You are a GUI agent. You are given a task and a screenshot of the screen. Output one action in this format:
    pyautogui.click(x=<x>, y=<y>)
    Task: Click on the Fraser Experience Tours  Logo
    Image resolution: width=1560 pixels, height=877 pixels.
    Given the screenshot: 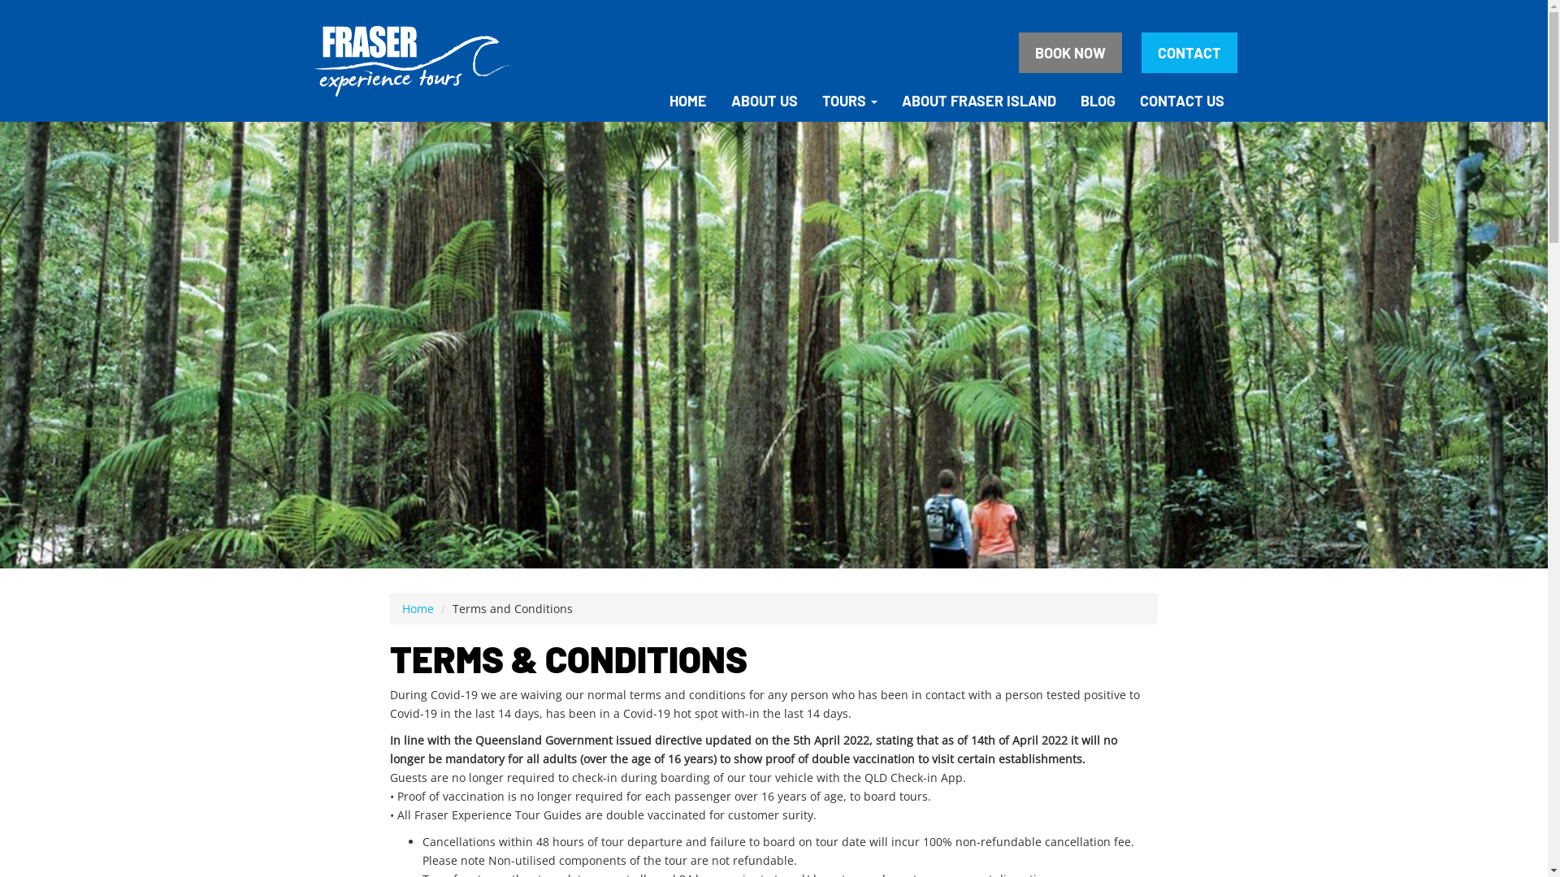 What is the action you would take?
    pyautogui.click(x=412, y=61)
    